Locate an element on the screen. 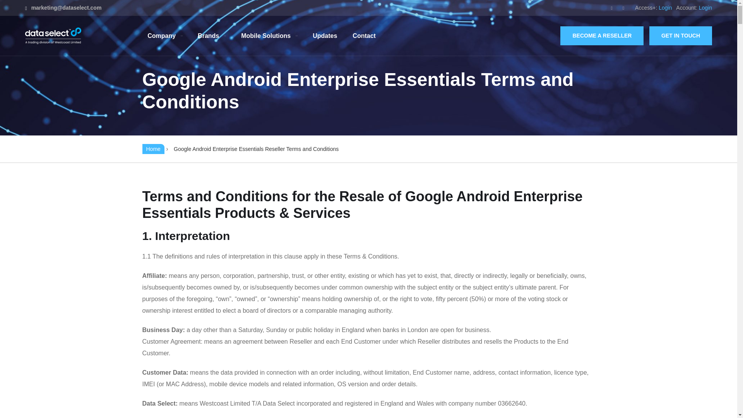 This screenshot has height=418, width=743. GET IN TOUCH is located at coordinates (680, 36).